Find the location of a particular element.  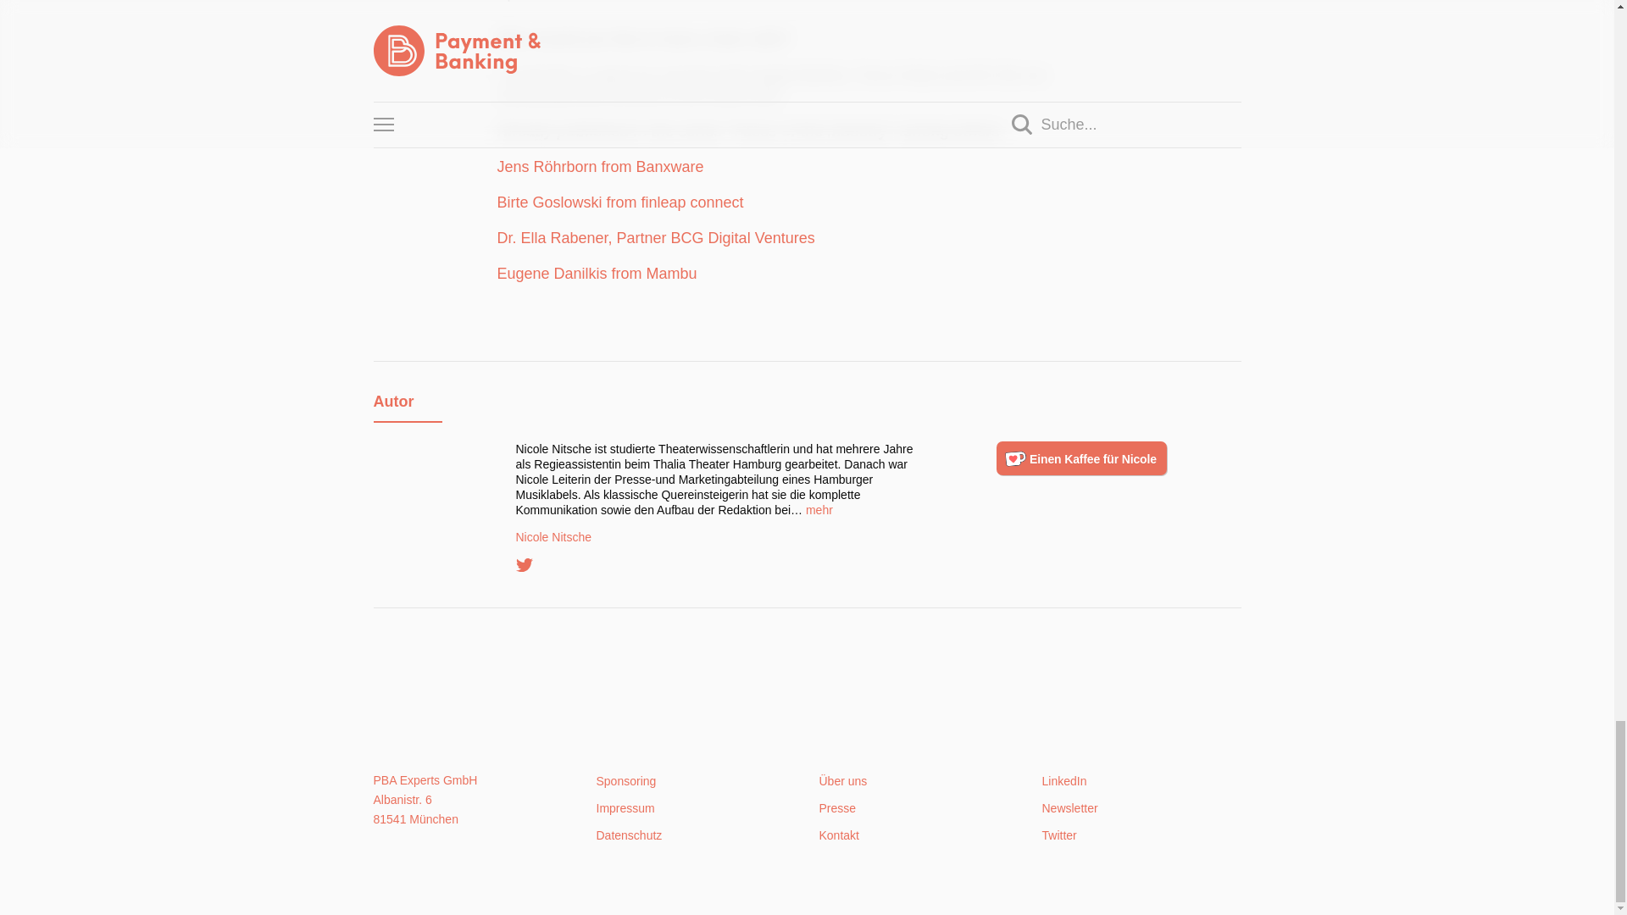

Impressum is located at coordinates (625, 808).